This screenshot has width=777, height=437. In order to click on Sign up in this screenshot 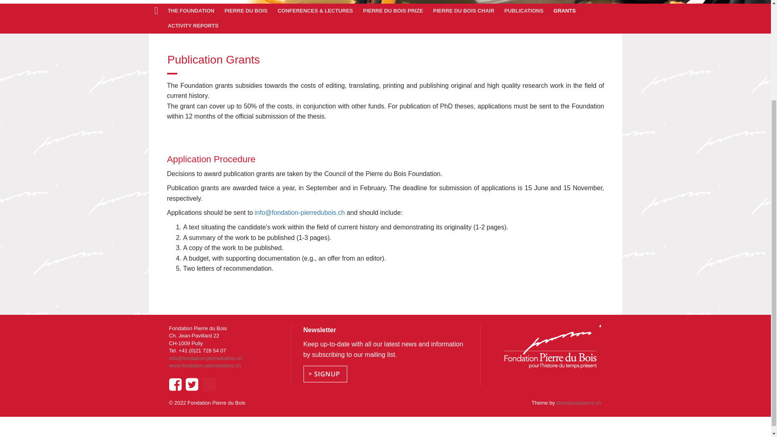, I will do `click(325, 374)`.